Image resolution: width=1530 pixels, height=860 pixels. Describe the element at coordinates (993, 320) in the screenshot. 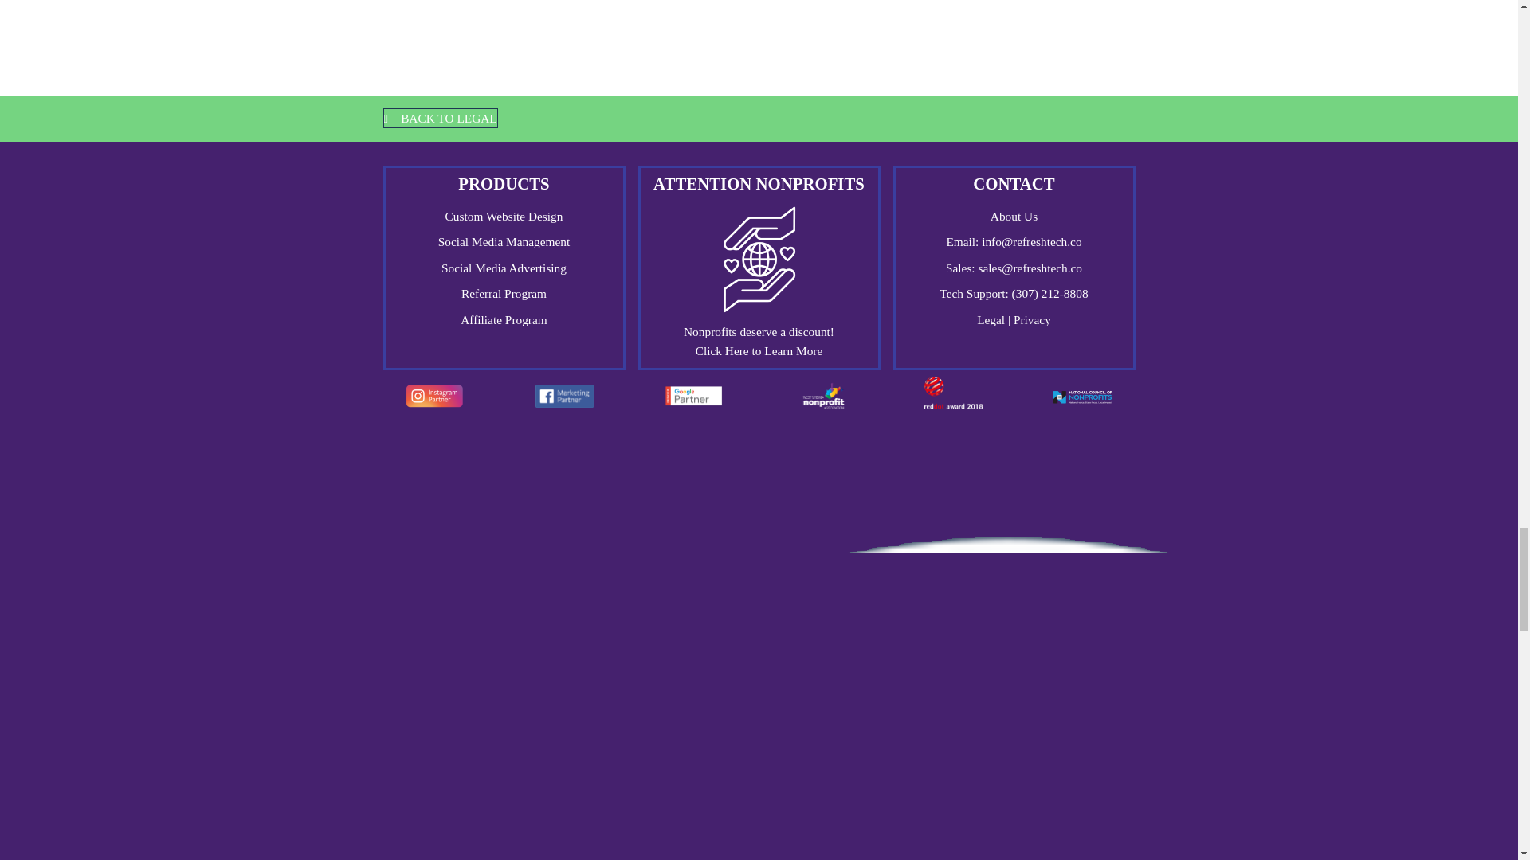

I see `Legal ` at that location.